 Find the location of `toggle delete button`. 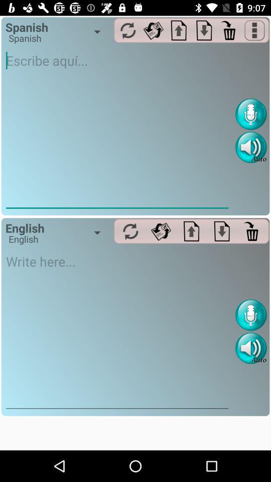

toggle delete button is located at coordinates (252, 231).